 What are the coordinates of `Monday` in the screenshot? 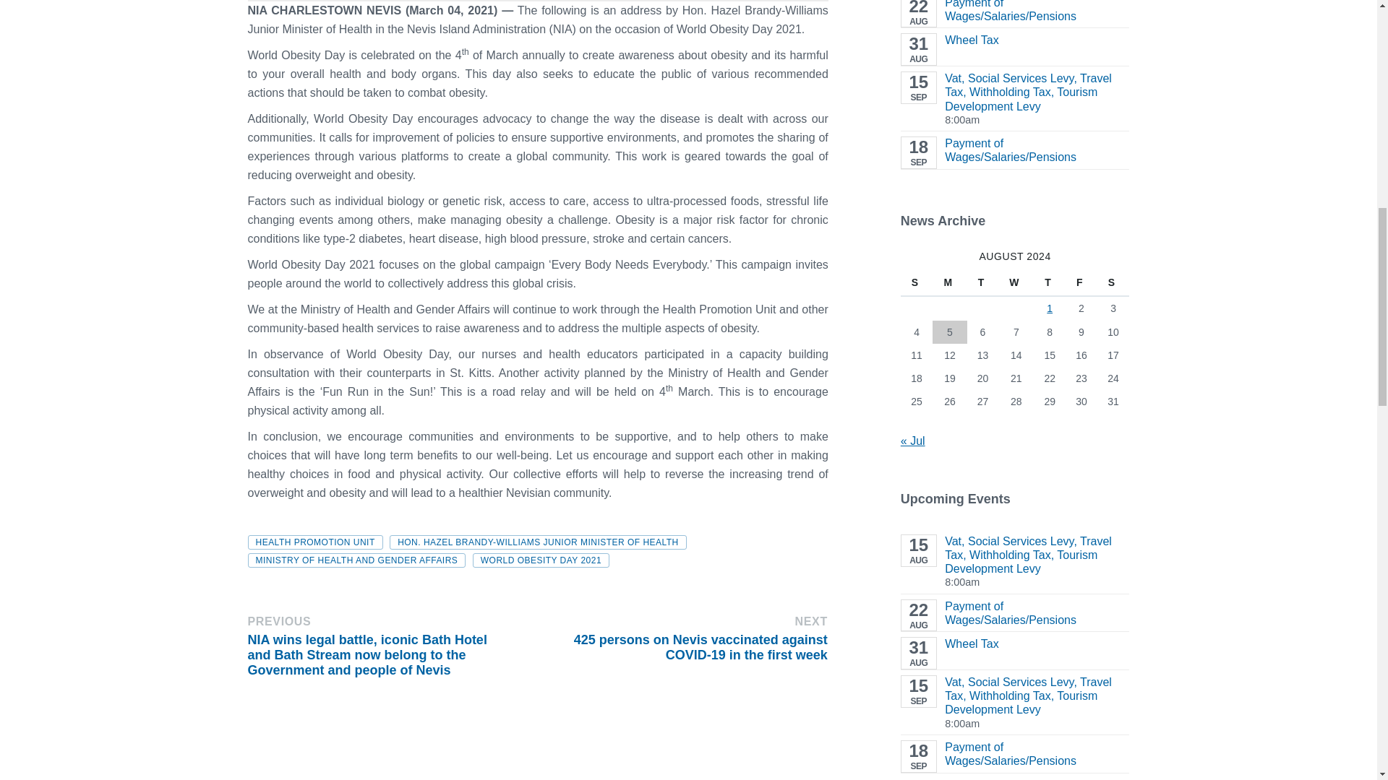 It's located at (949, 282).